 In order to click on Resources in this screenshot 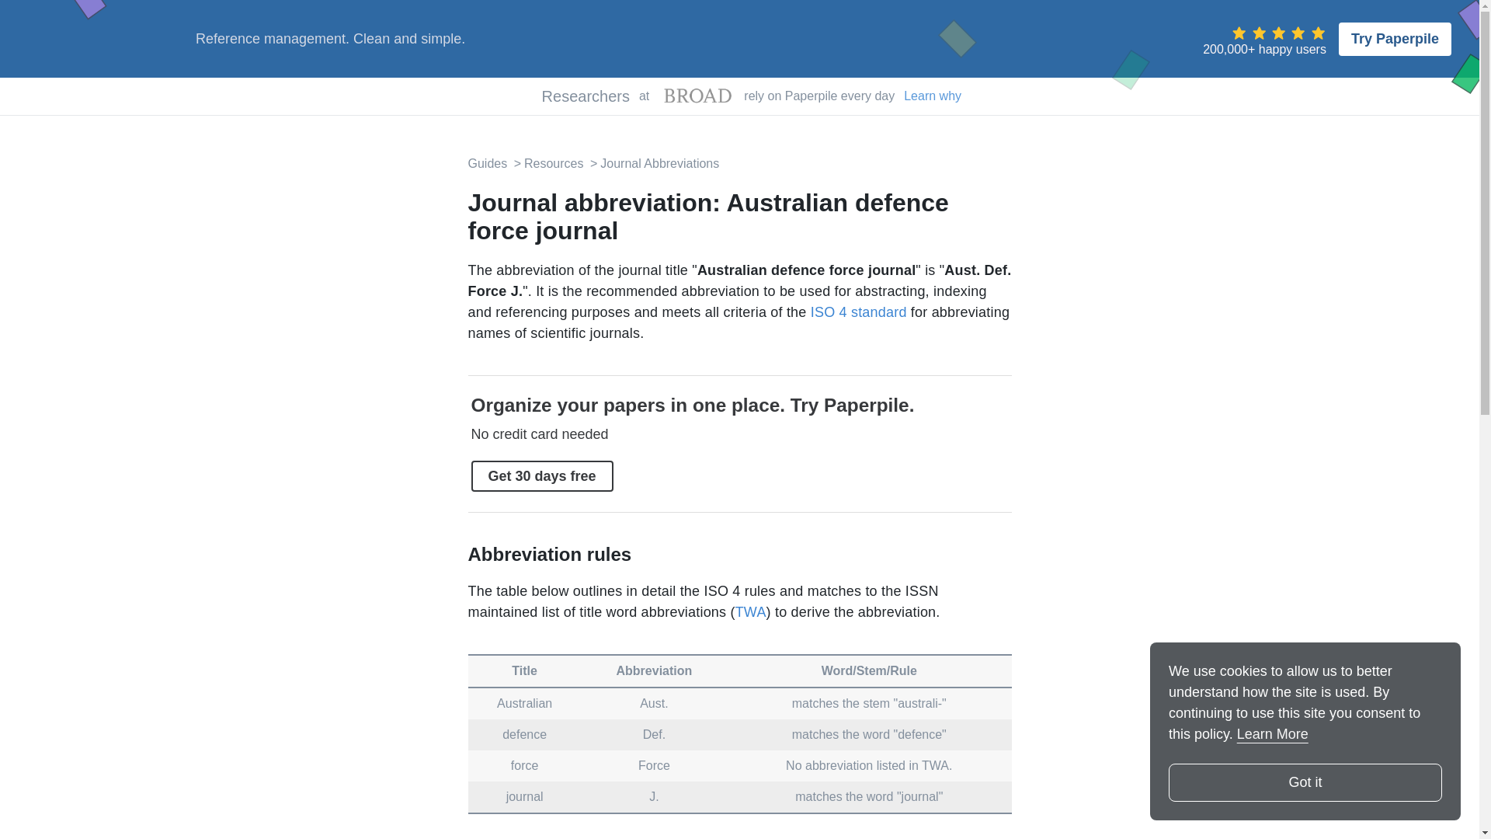, I will do `click(547, 163)`.